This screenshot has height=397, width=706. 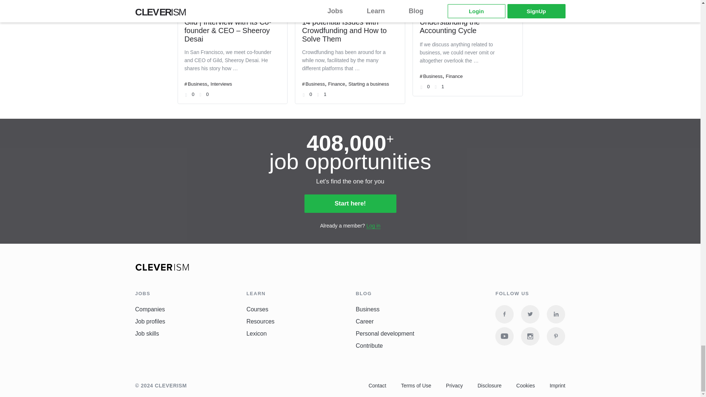 I want to click on Log in, so click(x=373, y=226).